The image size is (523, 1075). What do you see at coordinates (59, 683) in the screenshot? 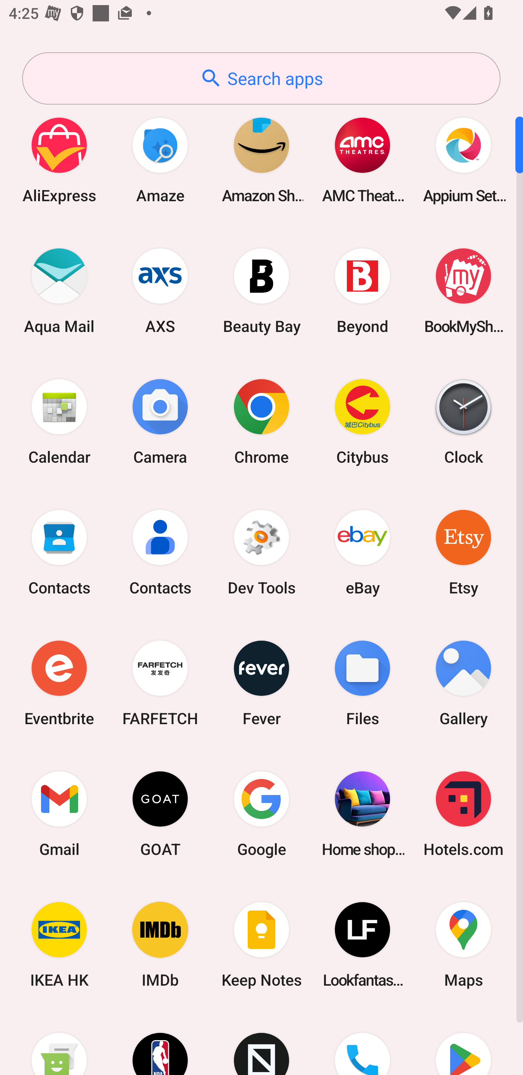
I see `Eventbrite` at bounding box center [59, 683].